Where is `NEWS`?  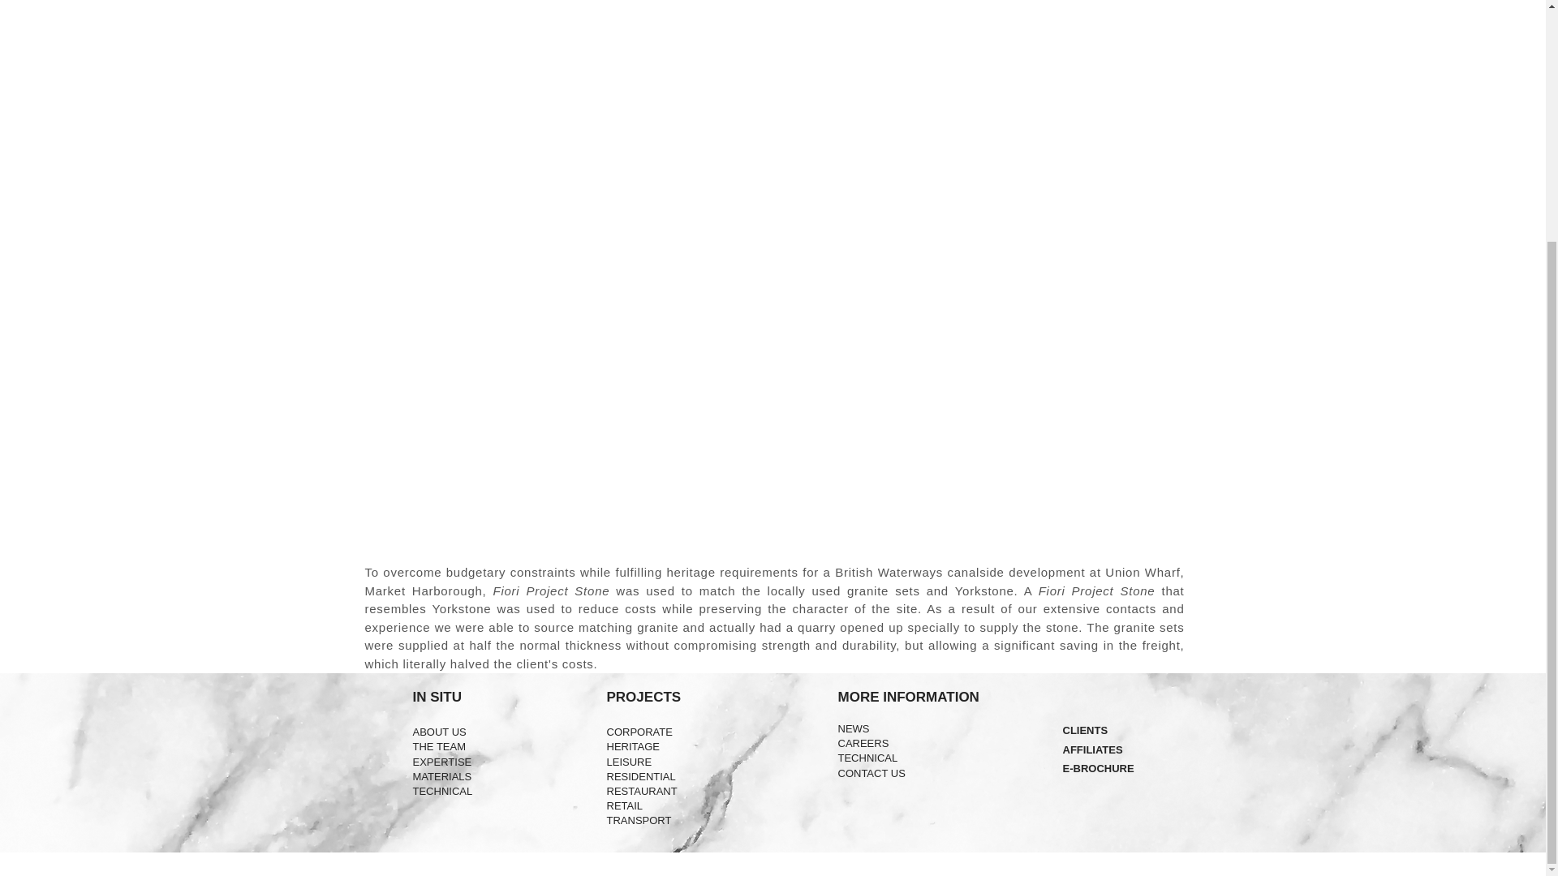
NEWS is located at coordinates (854, 728).